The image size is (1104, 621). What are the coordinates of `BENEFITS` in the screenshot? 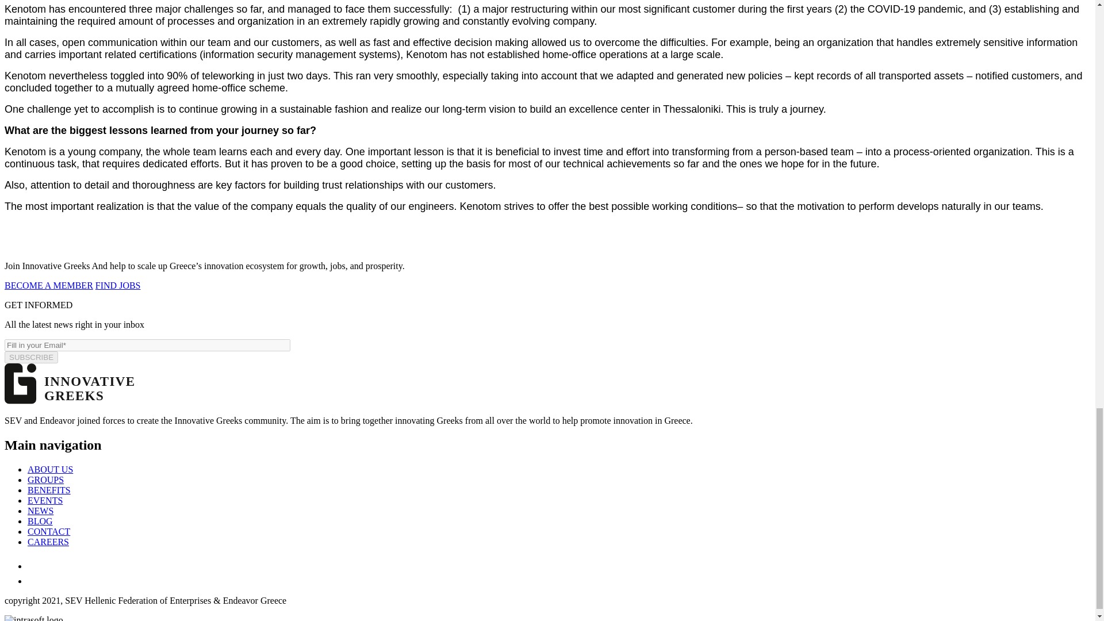 It's located at (49, 490).